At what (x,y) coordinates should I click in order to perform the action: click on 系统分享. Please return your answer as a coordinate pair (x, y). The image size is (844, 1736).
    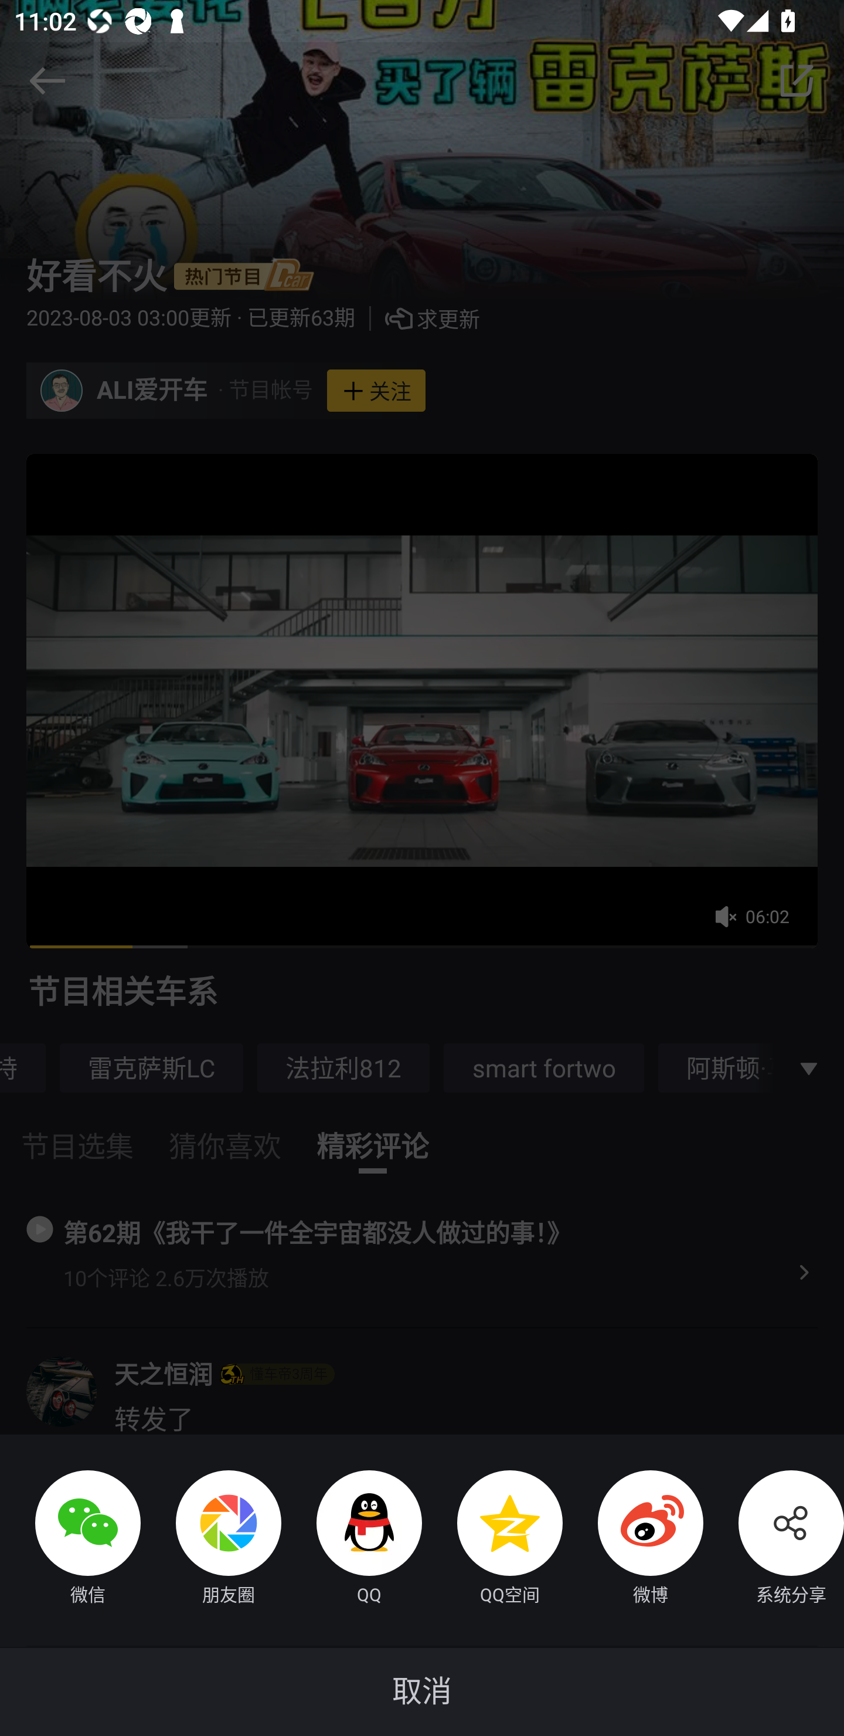
    Looking at the image, I should click on (774, 1540).